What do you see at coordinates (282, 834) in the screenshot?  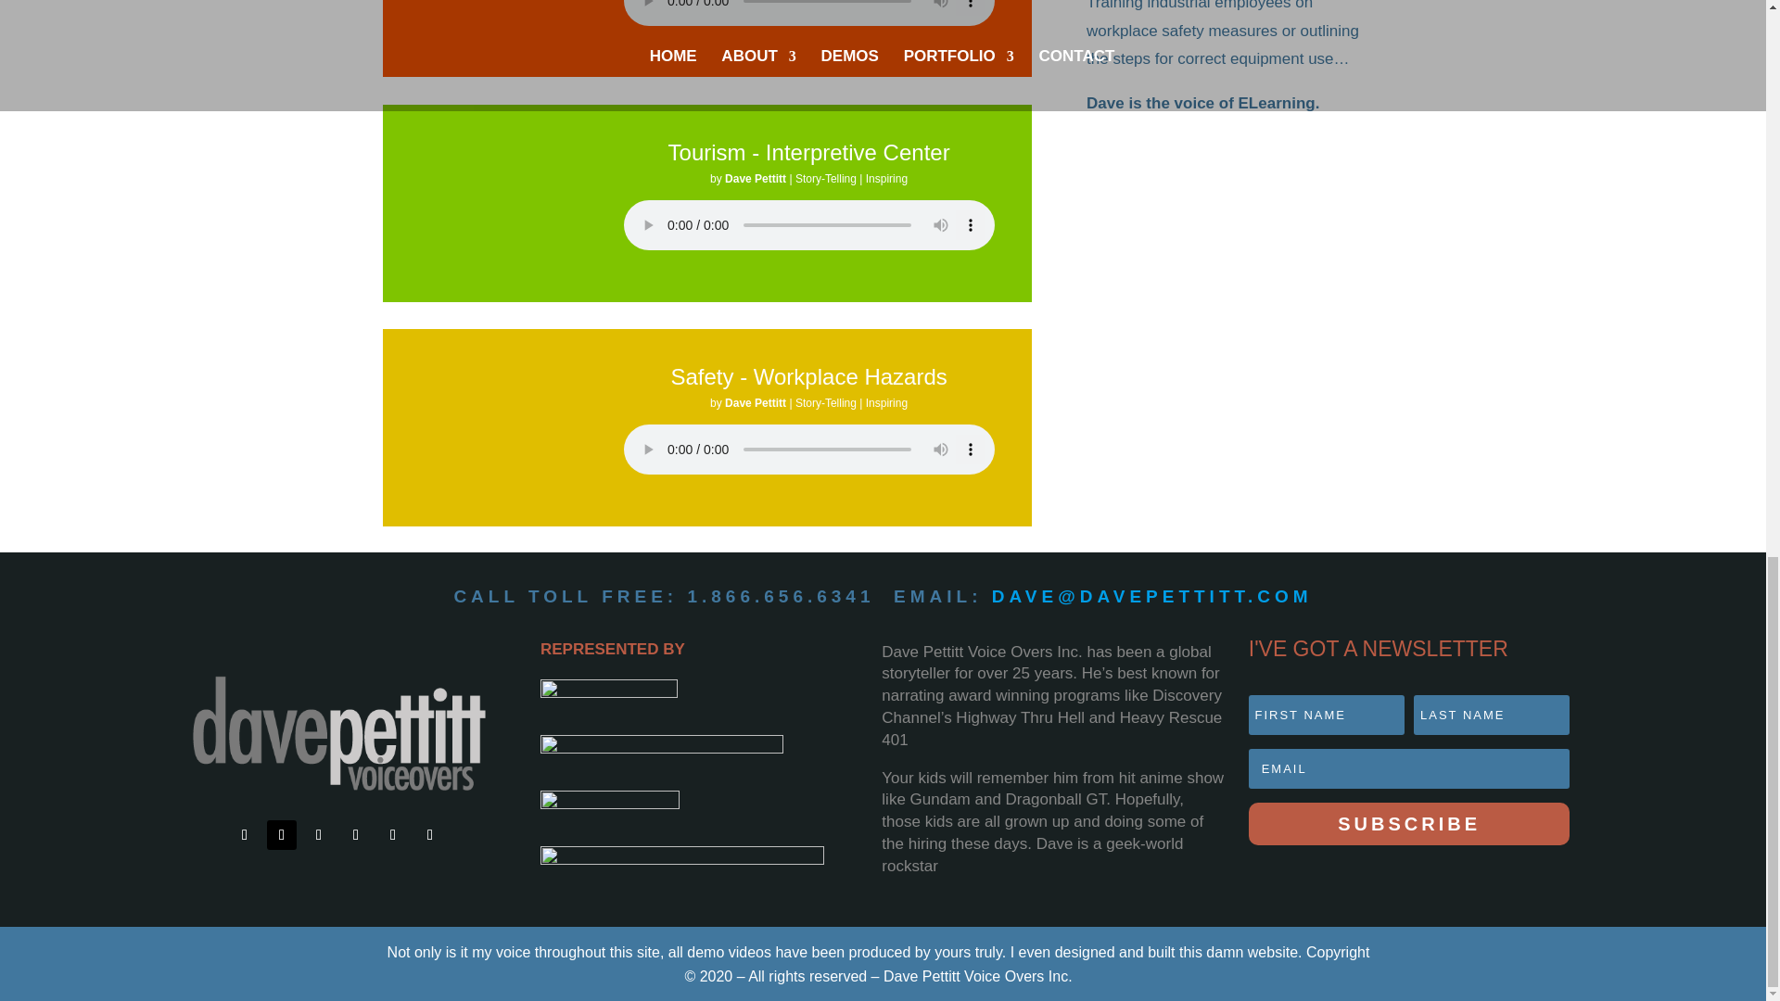 I see `Follow on X` at bounding box center [282, 834].